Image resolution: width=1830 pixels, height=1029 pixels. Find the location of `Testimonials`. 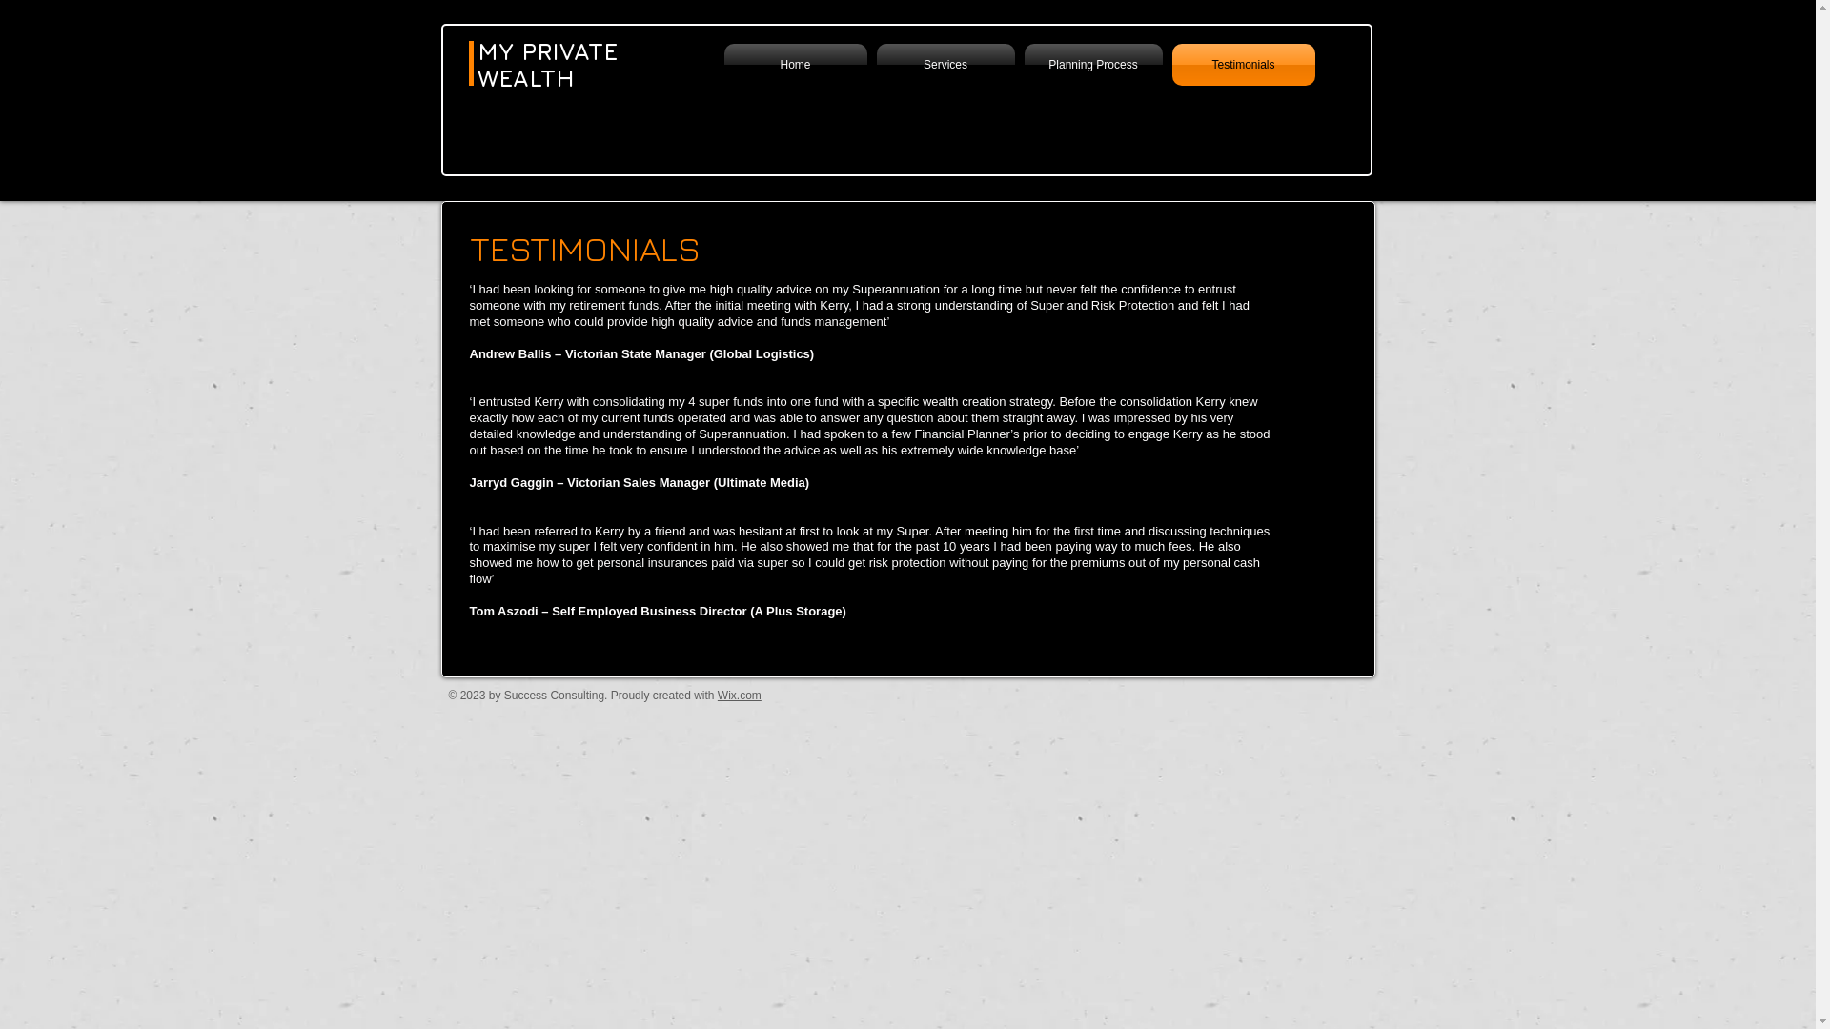

Testimonials is located at coordinates (1241, 65).